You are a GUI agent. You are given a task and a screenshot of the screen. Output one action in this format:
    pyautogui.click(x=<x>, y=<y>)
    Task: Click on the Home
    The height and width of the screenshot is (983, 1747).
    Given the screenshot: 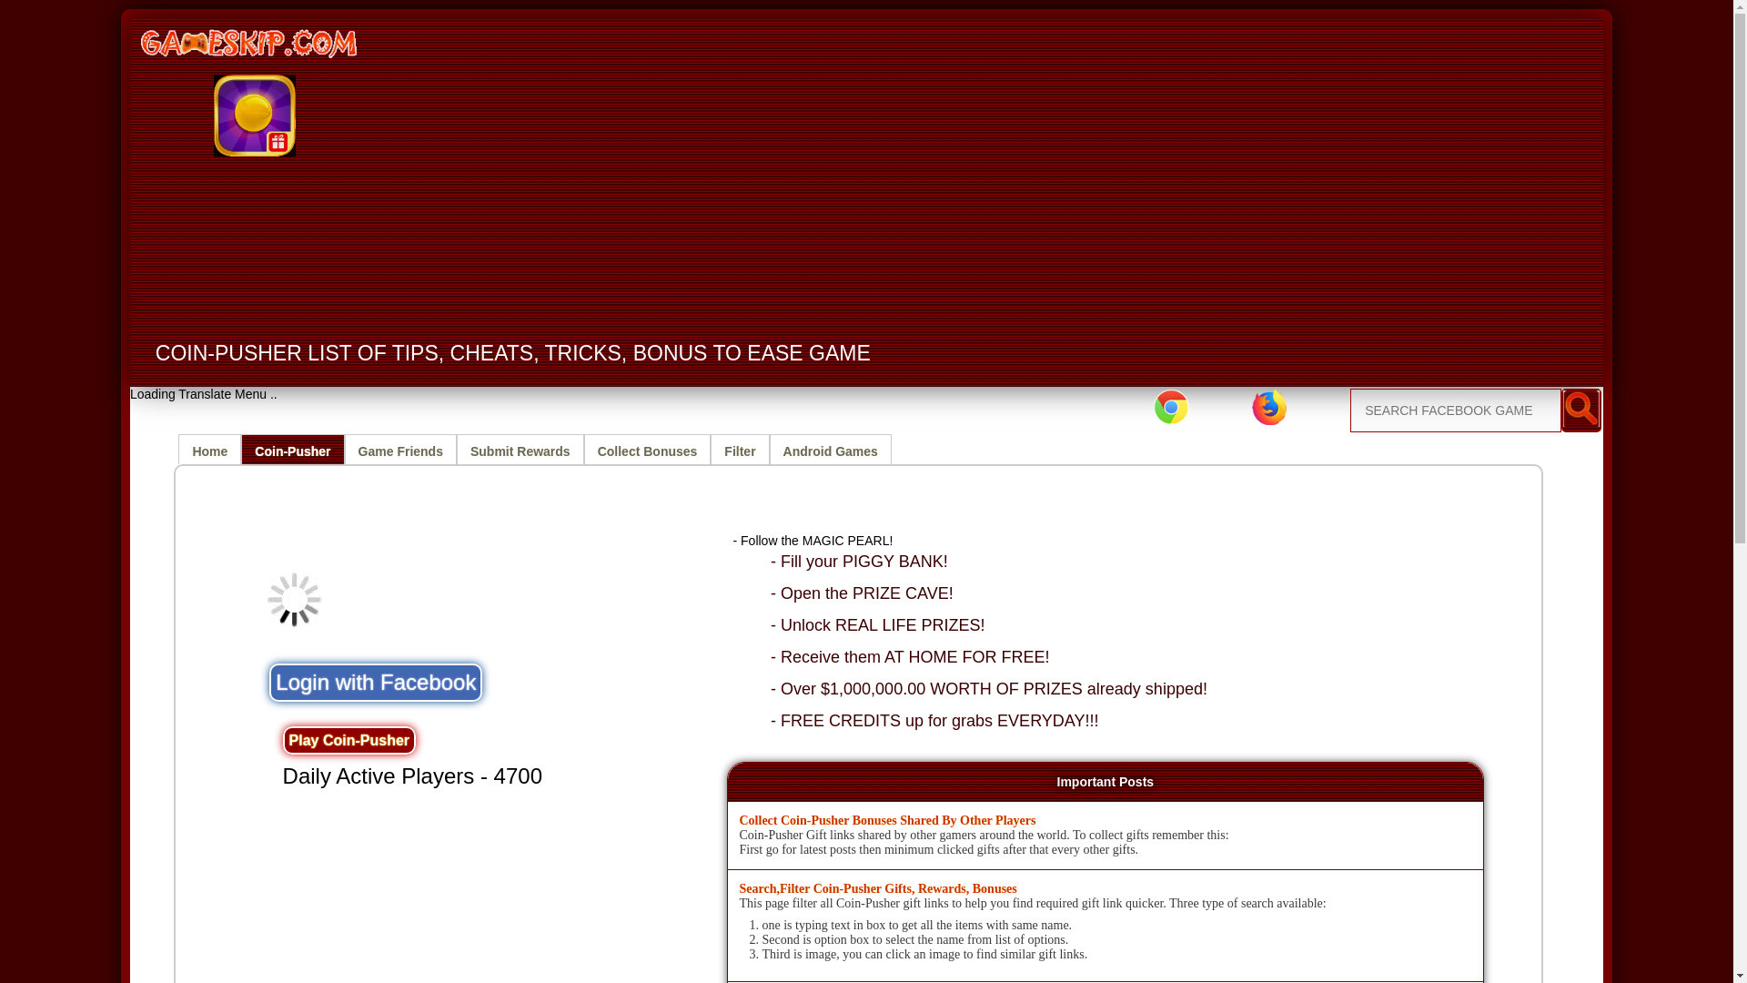 What is the action you would take?
    pyautogui.click(x=209, y=449)
    